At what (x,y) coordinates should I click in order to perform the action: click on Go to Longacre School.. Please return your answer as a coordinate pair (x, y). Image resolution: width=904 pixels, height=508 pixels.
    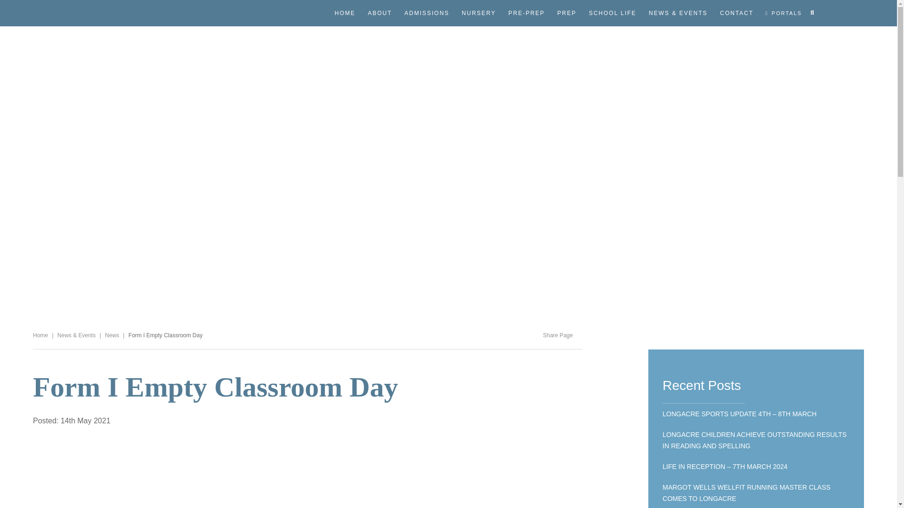
    Looking at the image, I should click on (40, 335).